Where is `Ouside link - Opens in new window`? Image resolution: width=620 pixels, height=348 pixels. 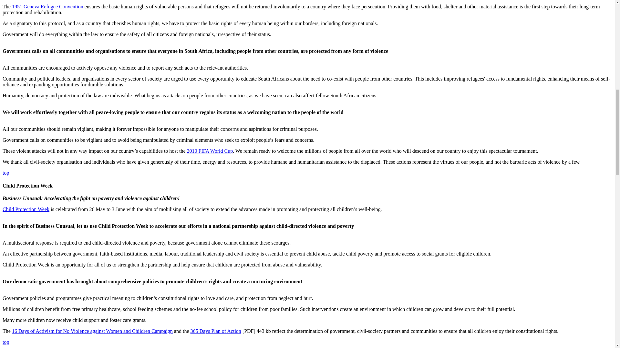
Ouside link - Opens in new window is located at coordinates (47, 6).